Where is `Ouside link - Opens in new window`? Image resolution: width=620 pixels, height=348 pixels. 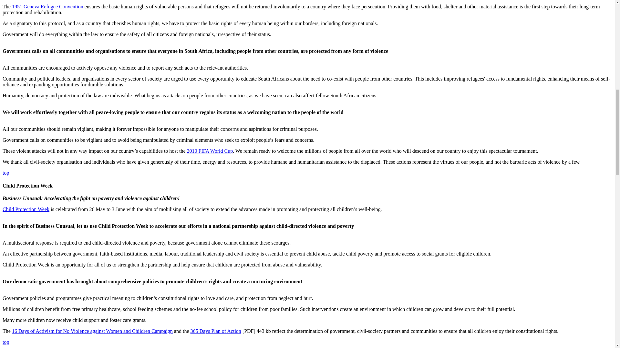
Ouside link - Opens in new window is located at coordinates (47, 6).